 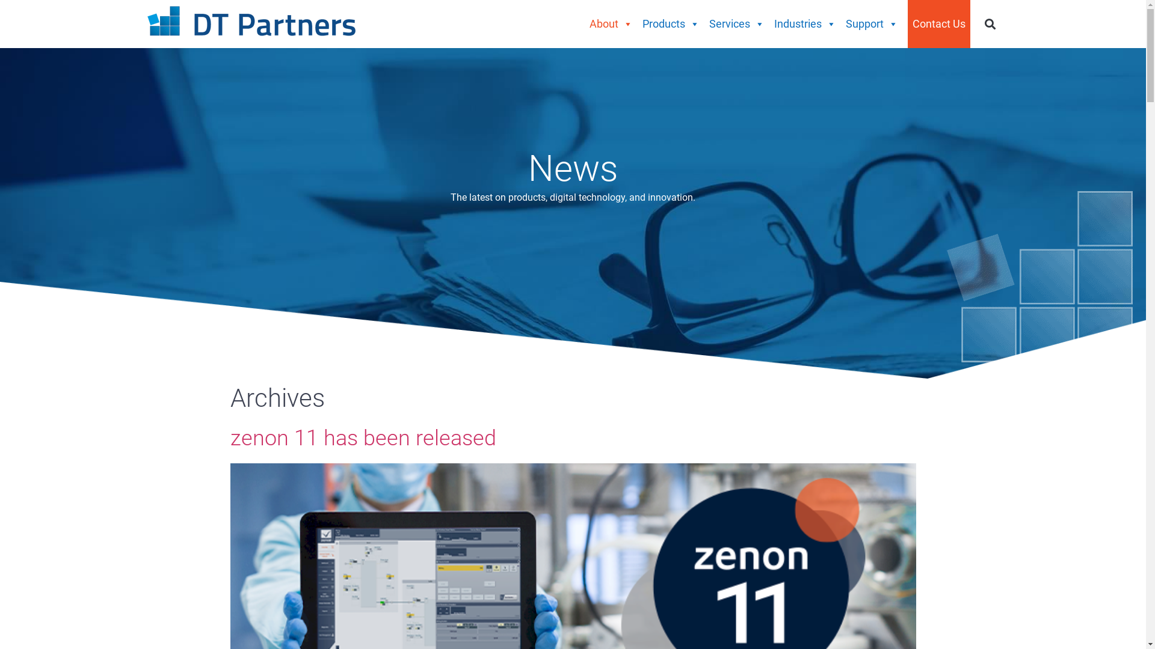 What do you see at coordinates (671, 24) in the screenshot?
I see `Products` at bounding box center [671, 24].